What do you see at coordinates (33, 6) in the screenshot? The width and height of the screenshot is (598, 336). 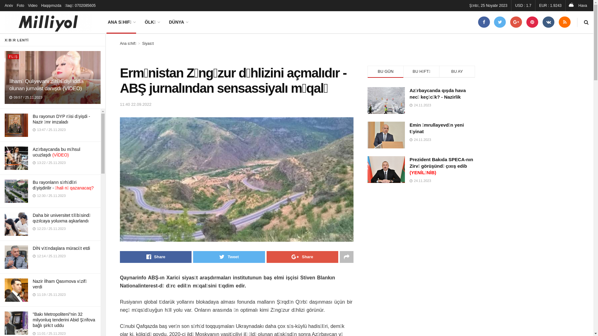 I see `Video` at bounding box center [33, 6].